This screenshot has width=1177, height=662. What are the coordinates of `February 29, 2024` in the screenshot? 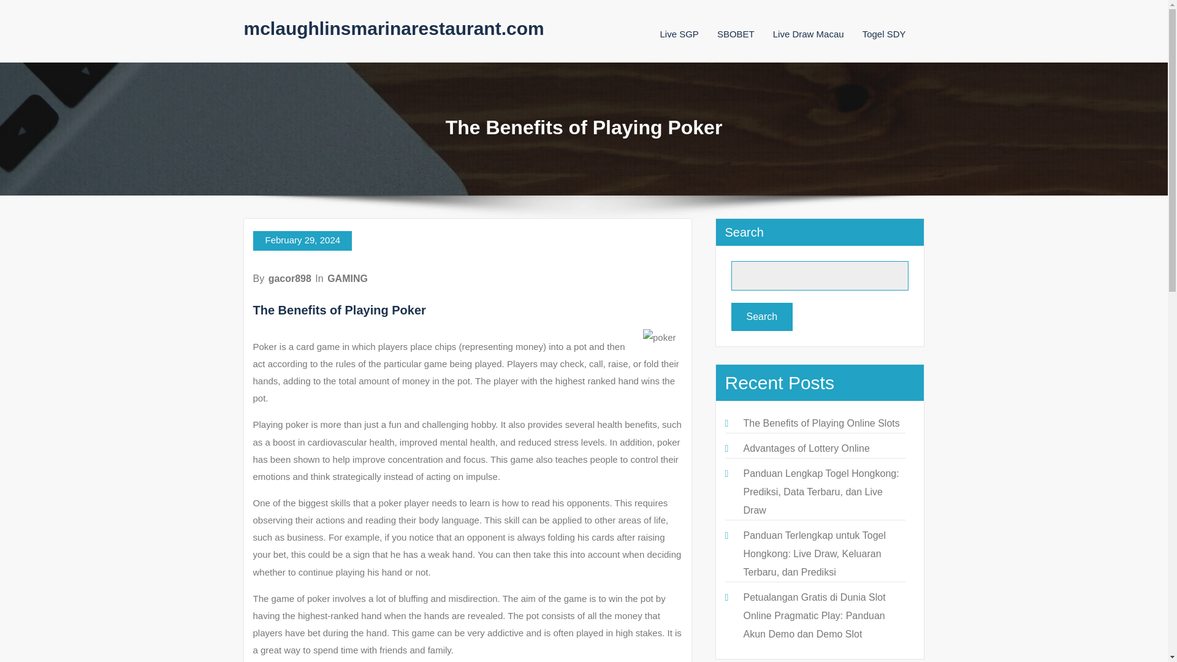 It's located at (302, 240).